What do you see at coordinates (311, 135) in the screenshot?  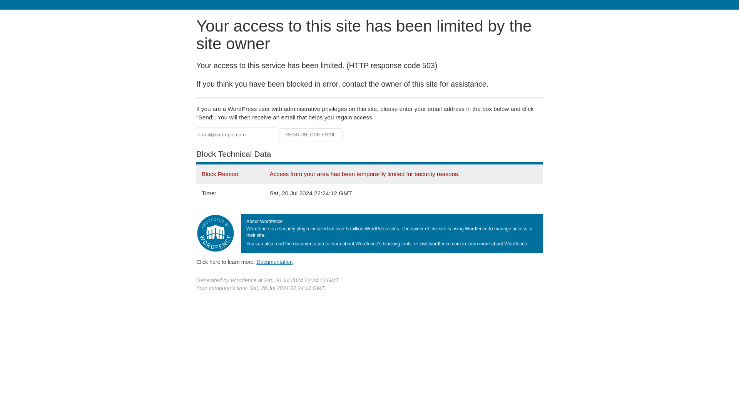 I see `Send Unlock Email` at bounding box center [311, 135].